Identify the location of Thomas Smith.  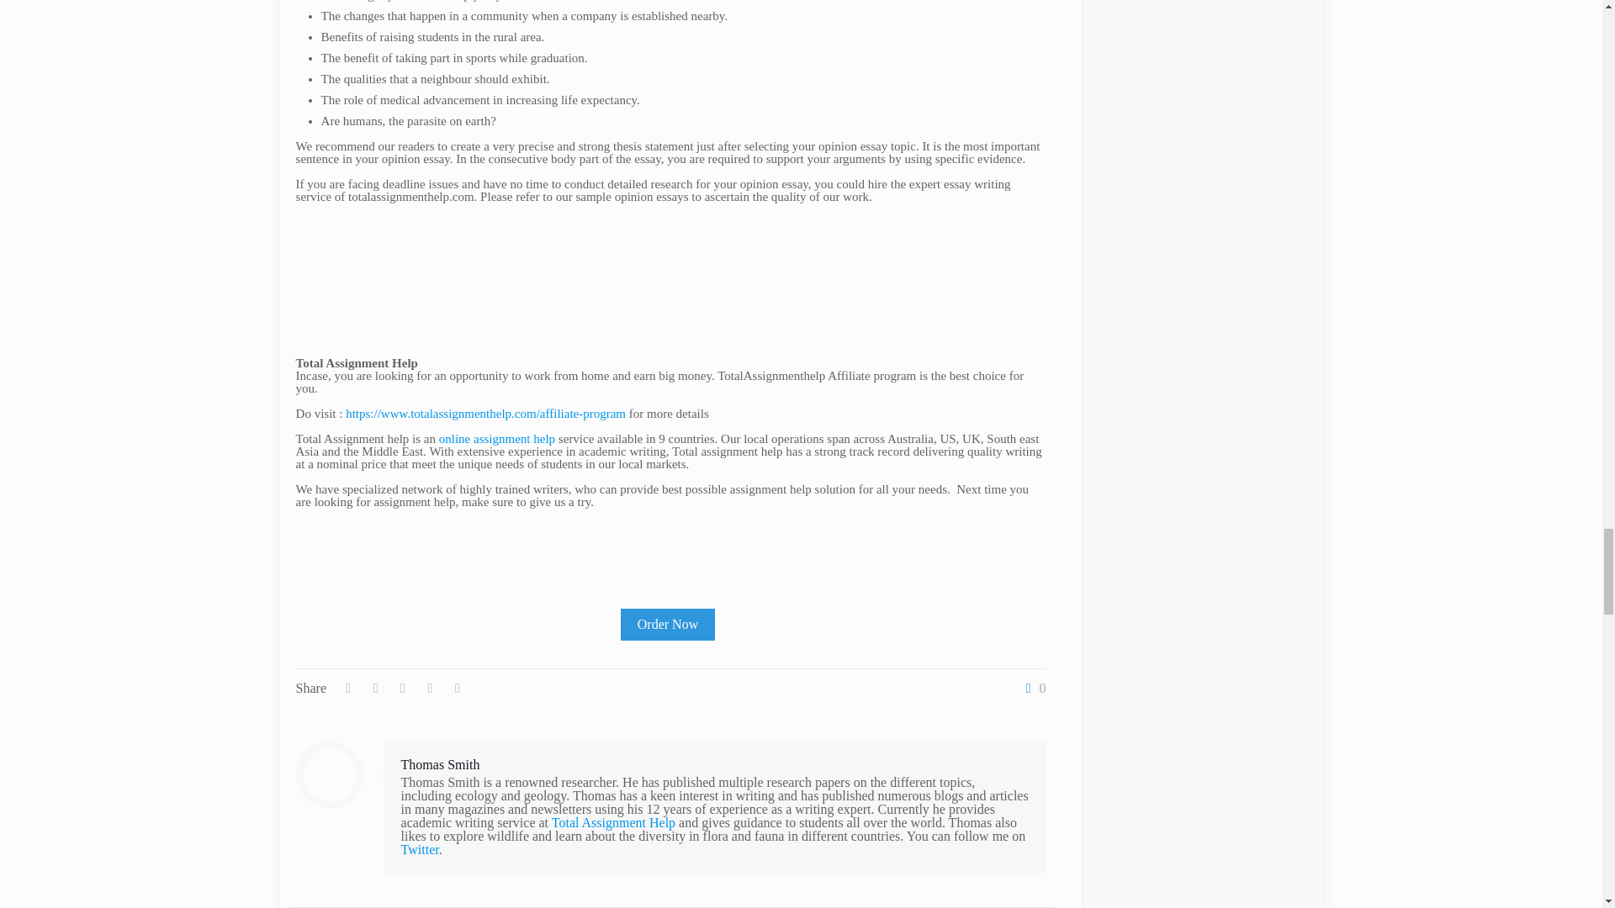
(440, 764).